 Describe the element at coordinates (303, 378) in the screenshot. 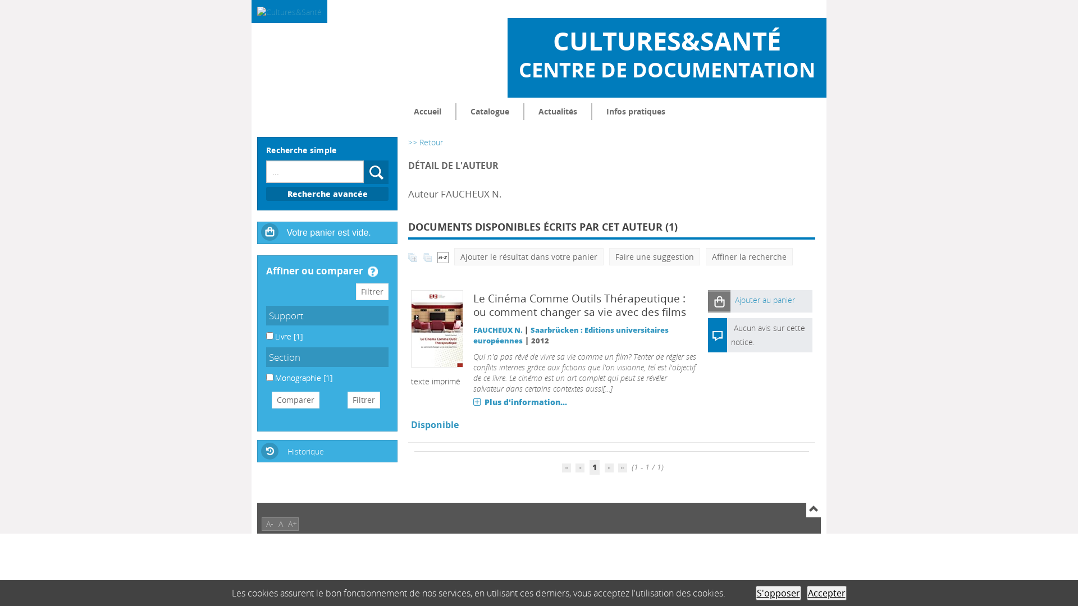

I see `Monographie [1]` at that location.